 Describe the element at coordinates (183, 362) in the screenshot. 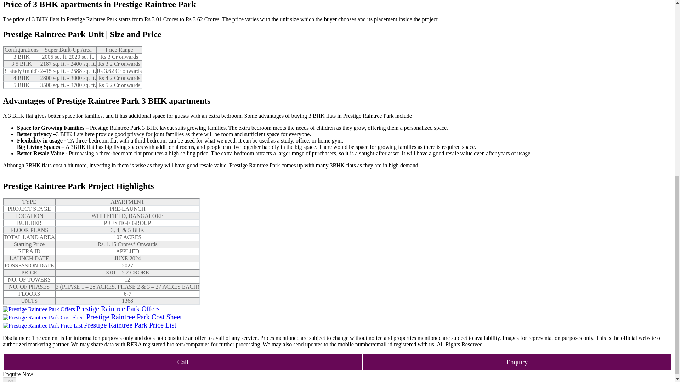

I see `Prestige Raintree Park Contact Us` at that location.